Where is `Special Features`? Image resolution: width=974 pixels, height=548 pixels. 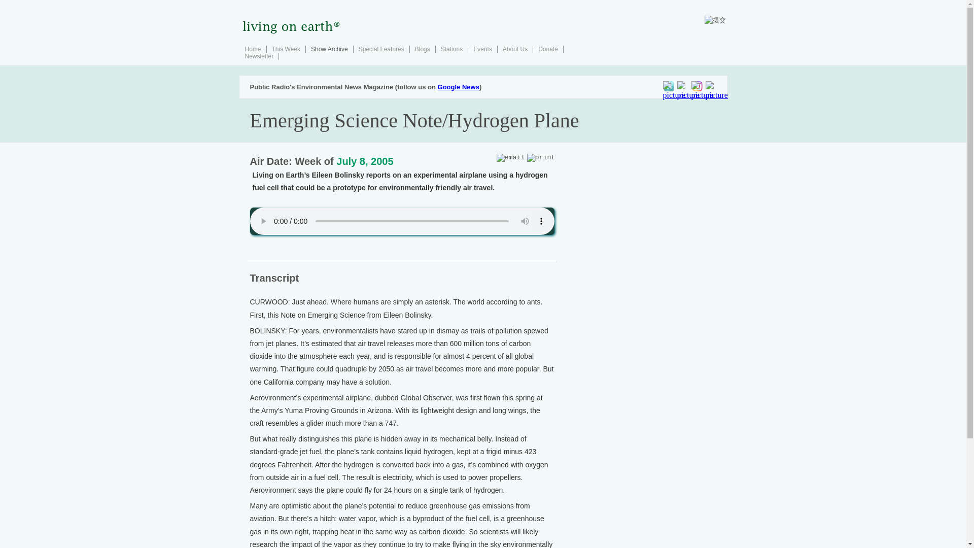
Special Features is located at coordinates (381, 49).